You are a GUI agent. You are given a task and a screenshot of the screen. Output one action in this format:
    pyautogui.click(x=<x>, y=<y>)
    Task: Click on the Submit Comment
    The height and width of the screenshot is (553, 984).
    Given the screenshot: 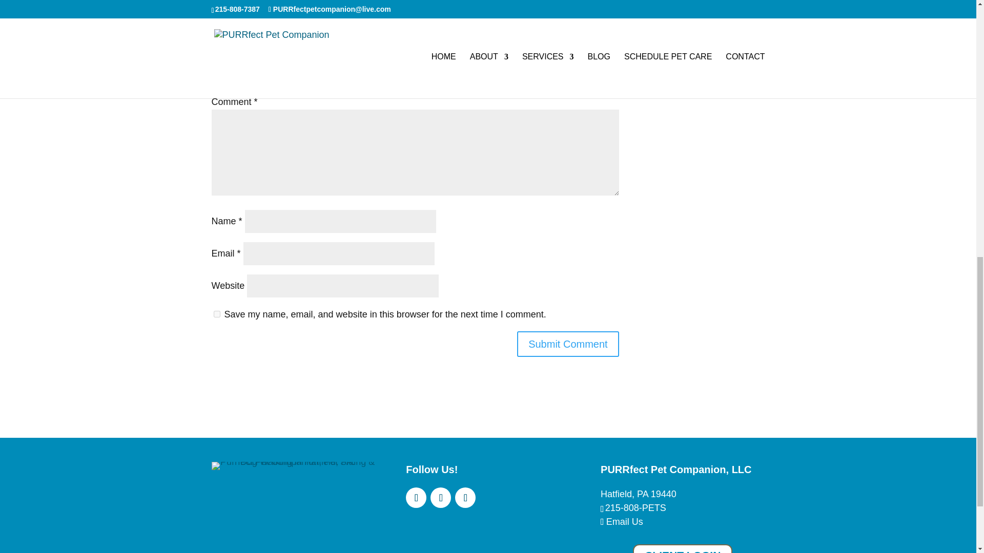 What is the action you would take?
    pyautogui.click(x=568, y=344)
    